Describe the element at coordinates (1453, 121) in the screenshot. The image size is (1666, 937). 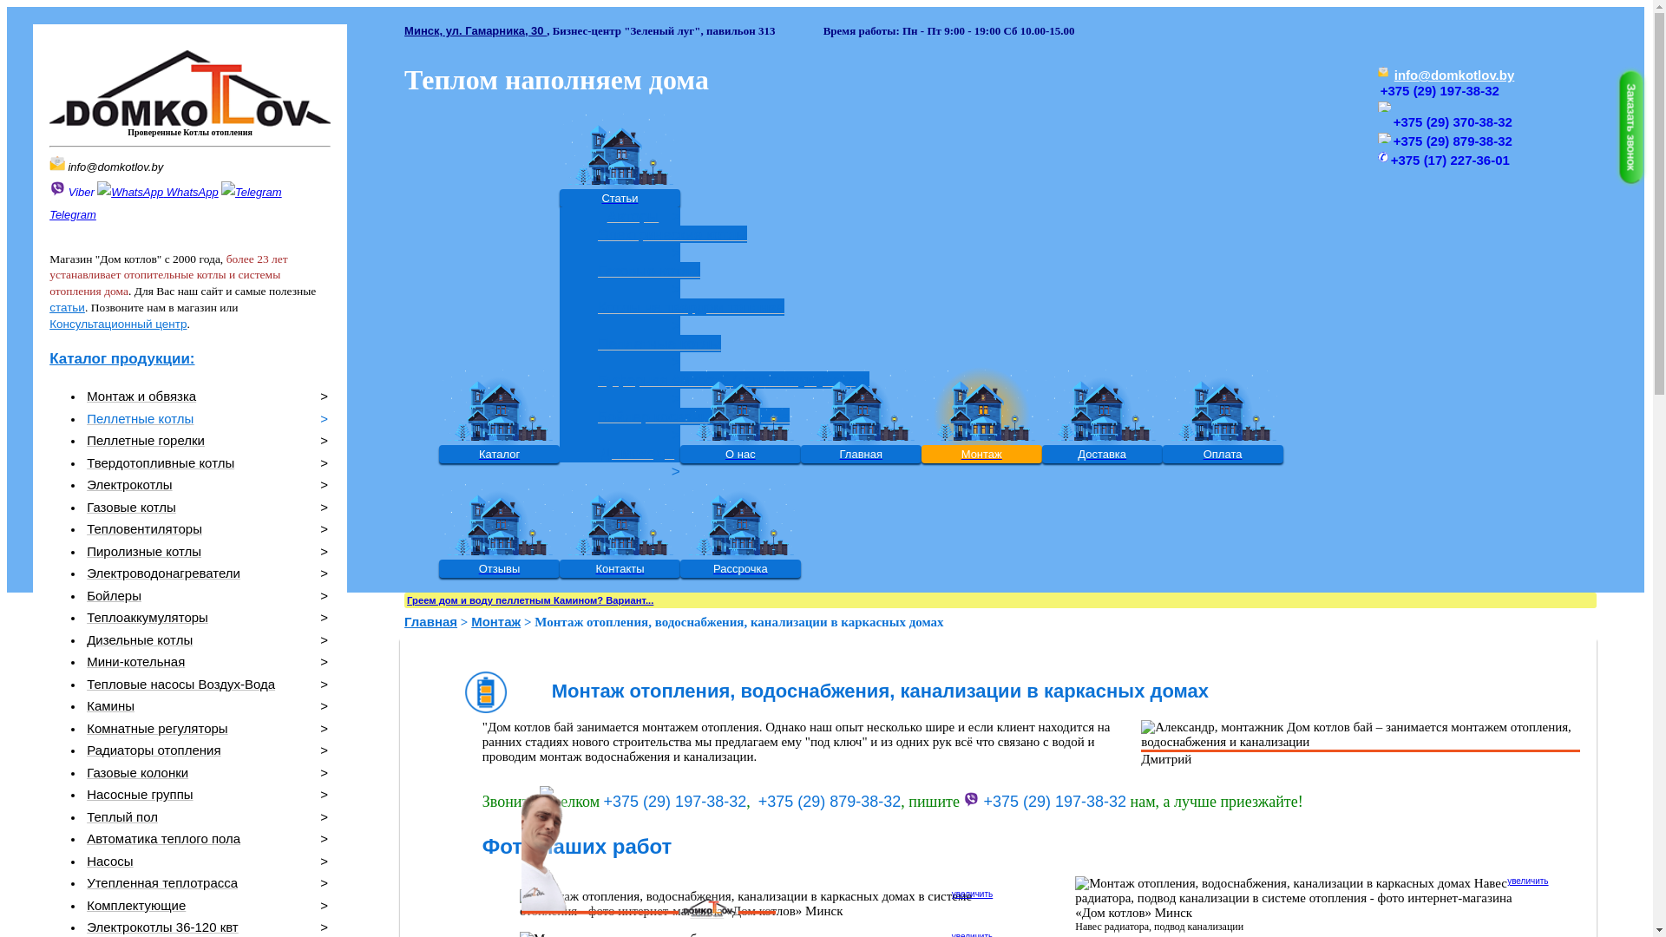
I see `+375 (29) 370-38-32` at that location.